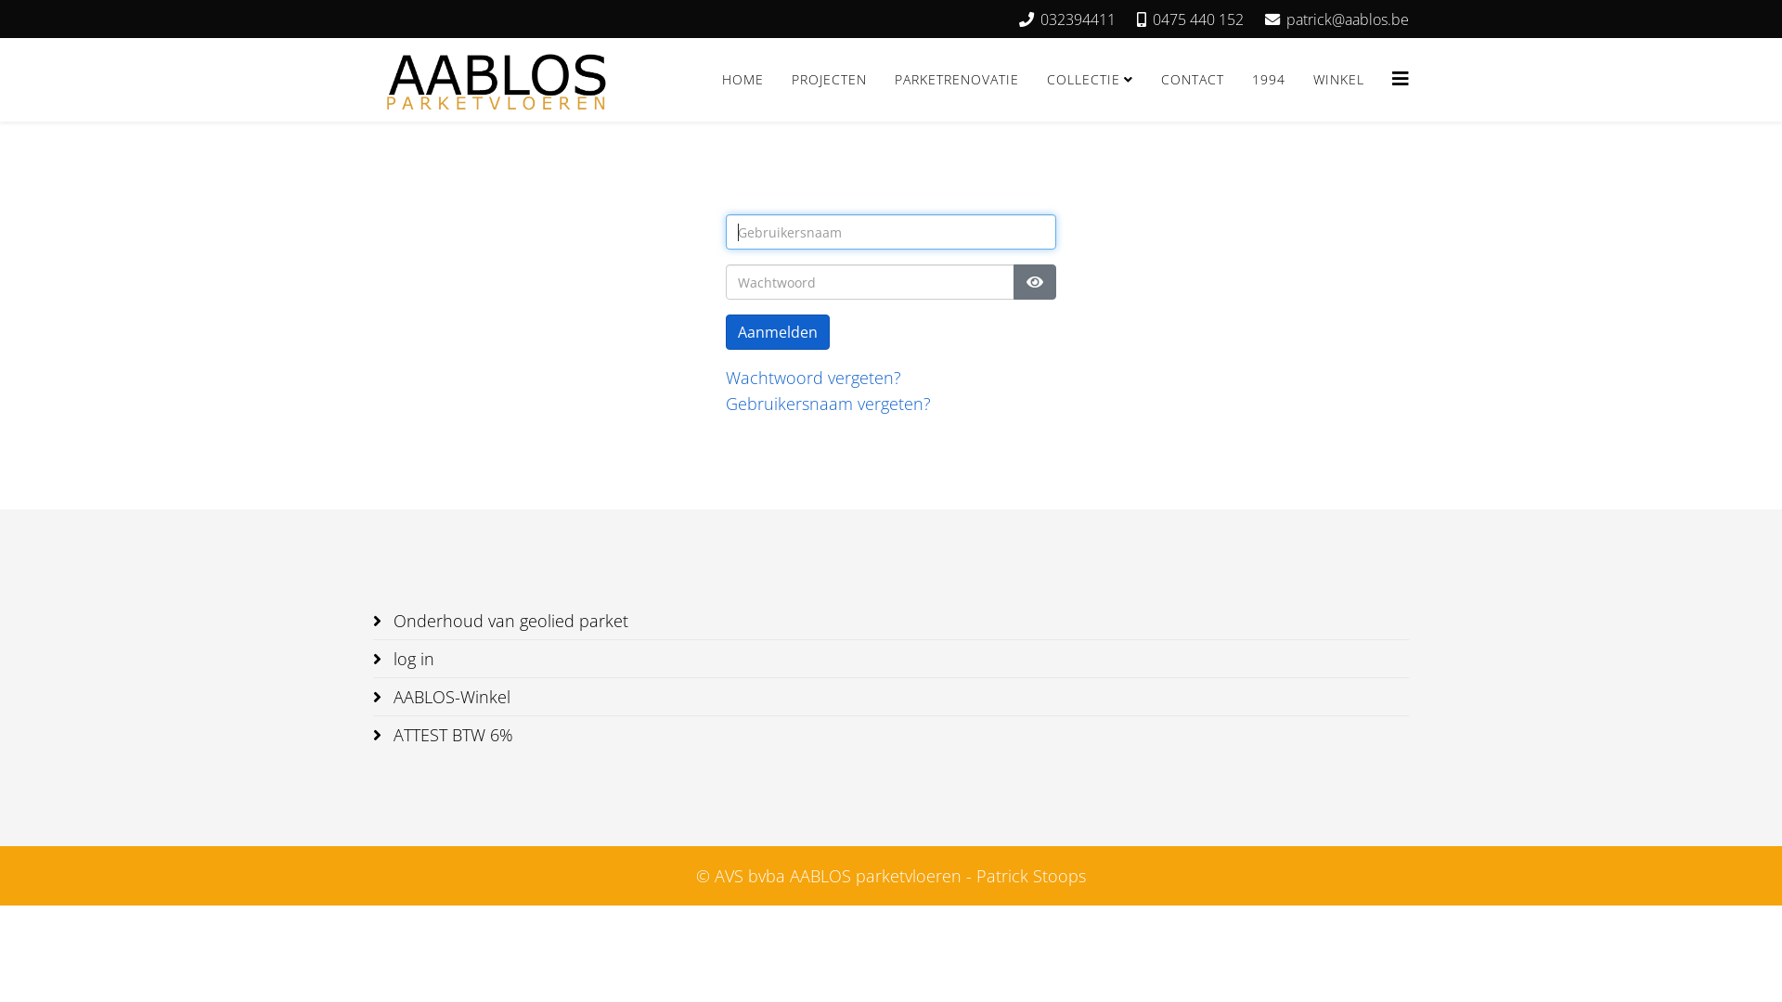 The image size is (1782, 1002). Describe the element at coordinates (778, 332) in the screenshot. I see `Aanmelden` at that location.